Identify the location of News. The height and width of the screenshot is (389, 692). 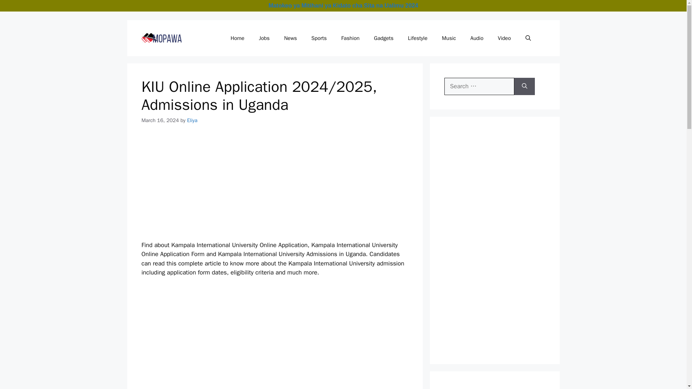
(290, 38).